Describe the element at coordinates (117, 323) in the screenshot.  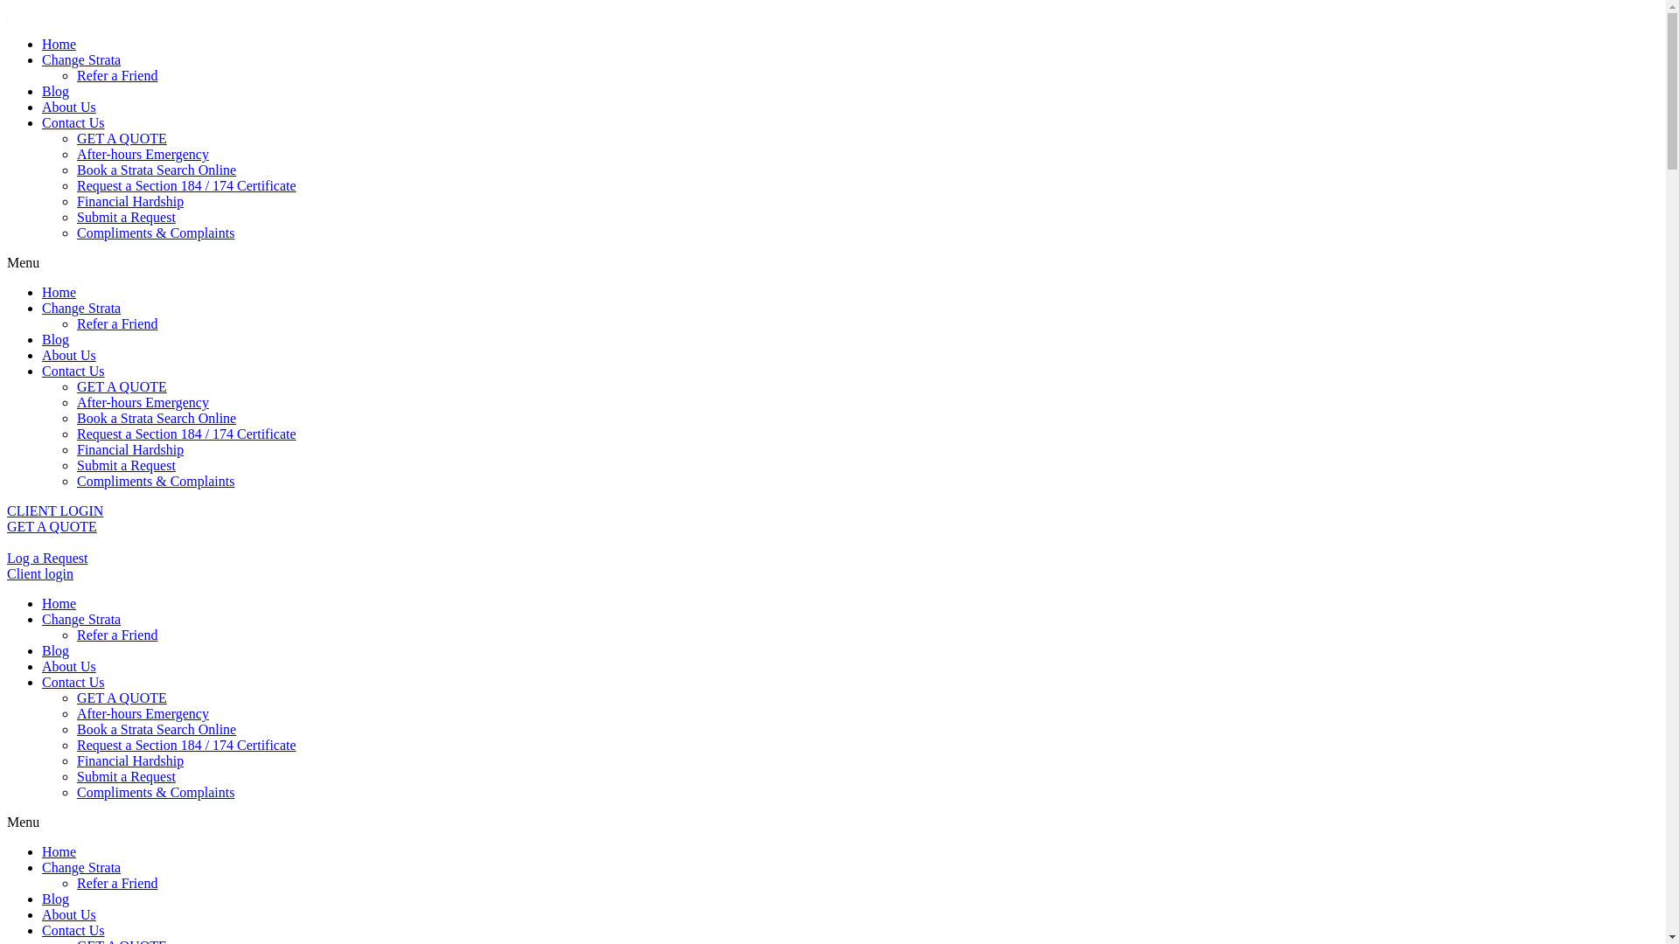
I see `Refer a Friend` at that location.